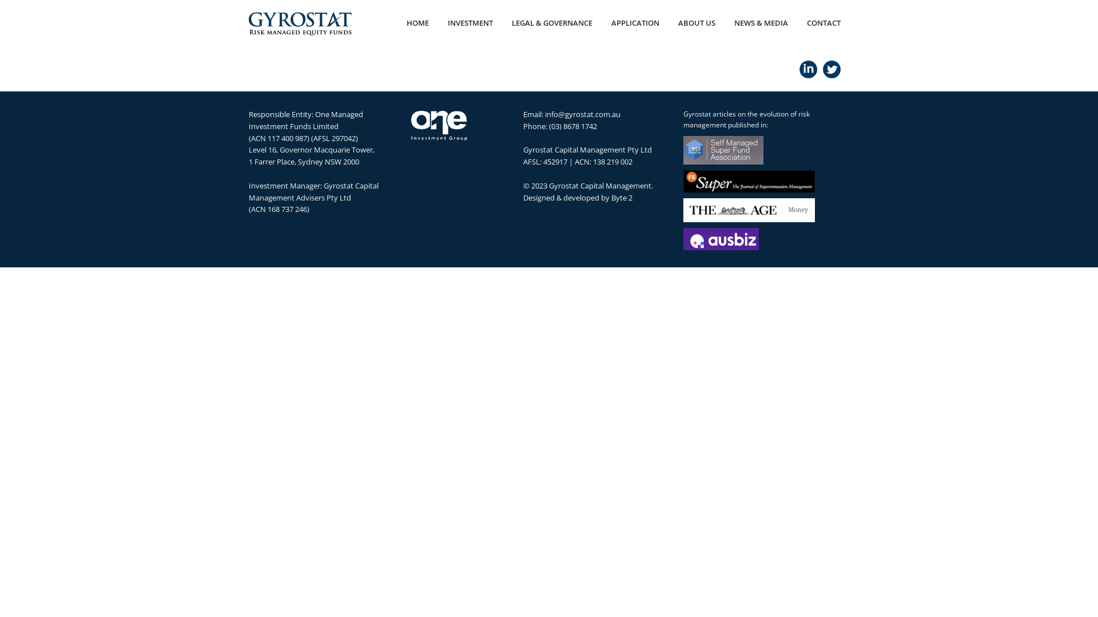 The height and width of the screenshot is (617, 1098). I want to click on Byte 2, so click(622, 198).